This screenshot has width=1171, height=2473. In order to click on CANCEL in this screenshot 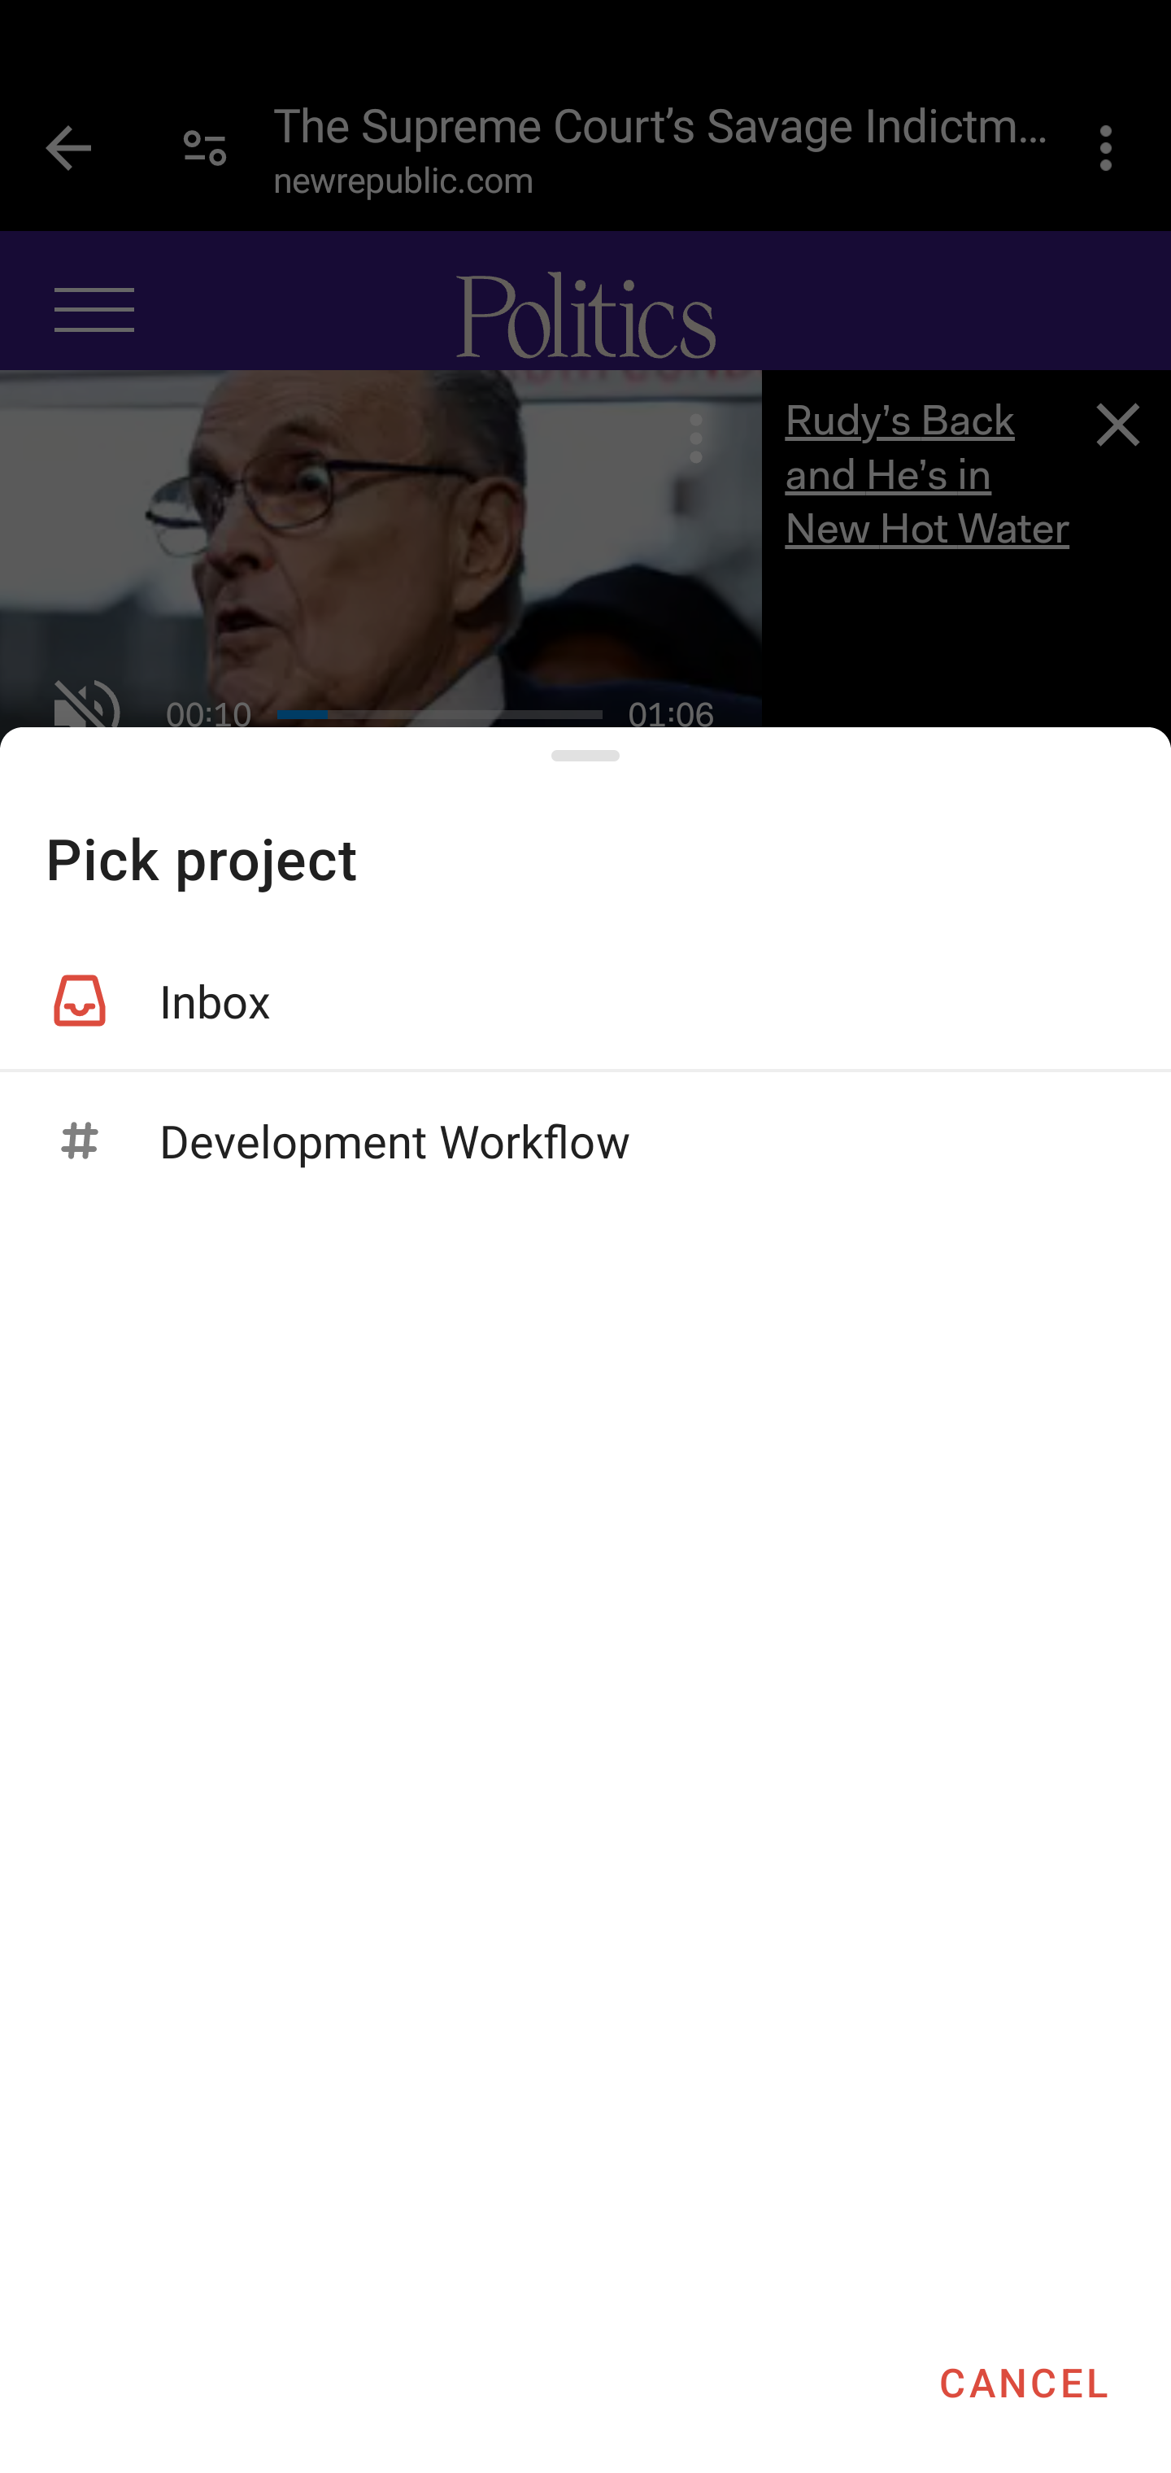, I will do `click(1023, 2382)`.